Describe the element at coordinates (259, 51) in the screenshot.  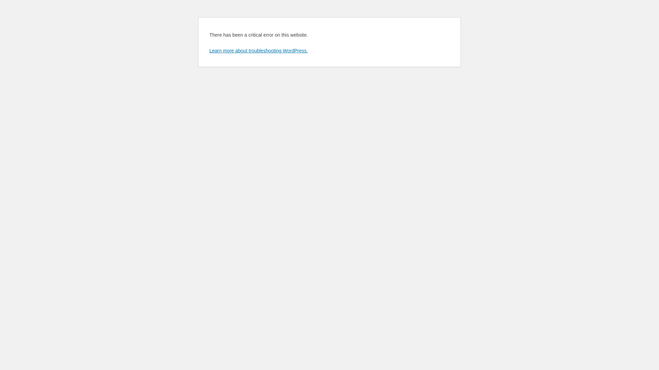
I see `Learn more about troubleshooting WordPress.` at that location.